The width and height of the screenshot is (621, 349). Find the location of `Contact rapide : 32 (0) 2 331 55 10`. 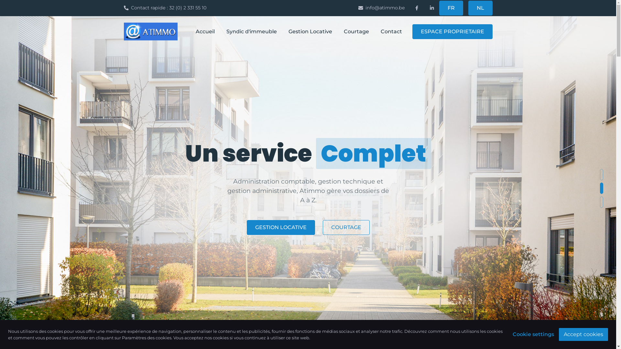

Contact rapide : 32 (0) 2 331 55 10 is located at coordinates (168, 8).